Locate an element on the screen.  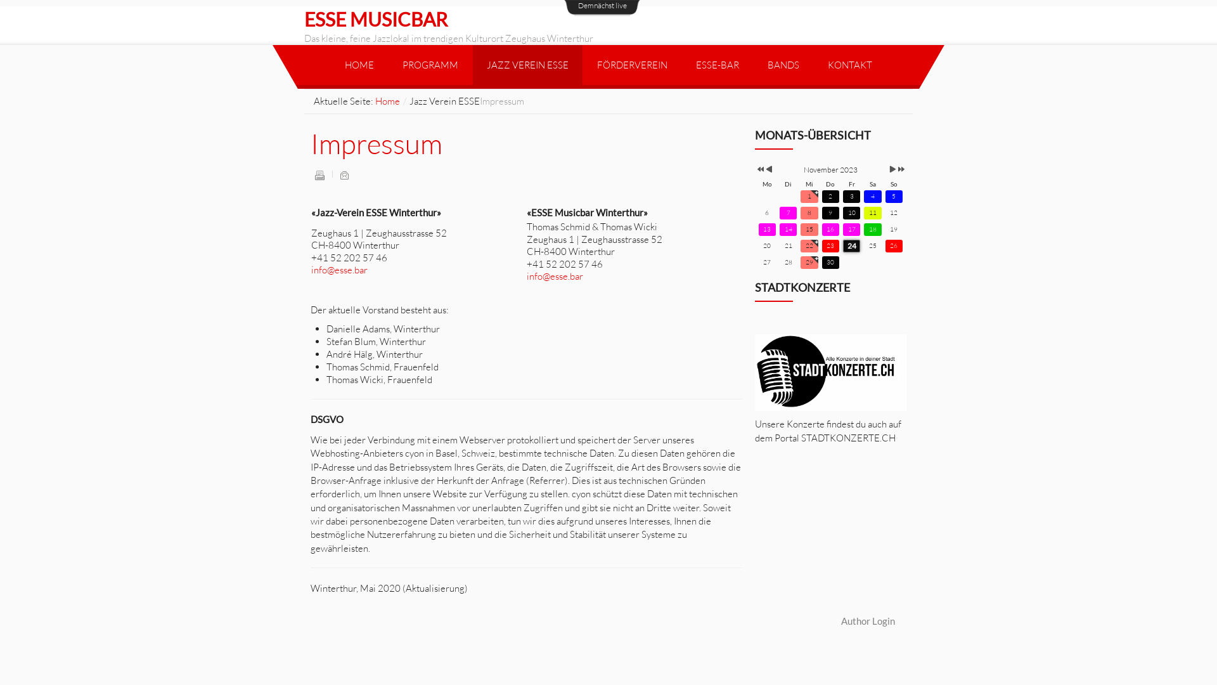
HOME is located at coordinates (359, 65).